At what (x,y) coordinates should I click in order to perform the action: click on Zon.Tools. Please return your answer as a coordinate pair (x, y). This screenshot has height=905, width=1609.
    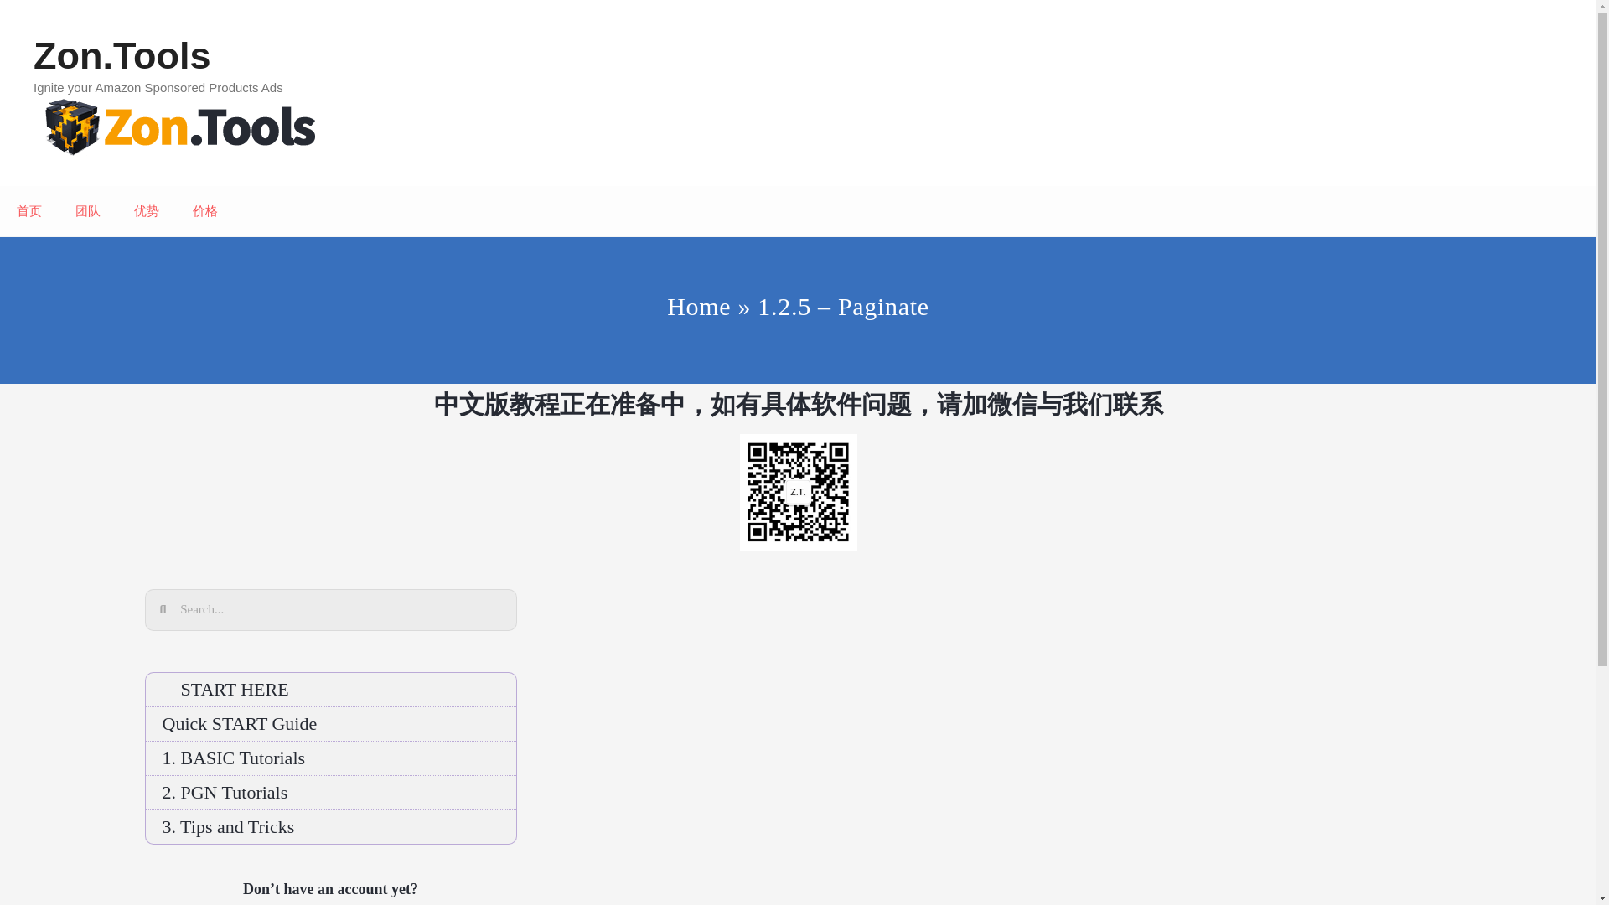
    Looking at the image, I should click on (122, 55).